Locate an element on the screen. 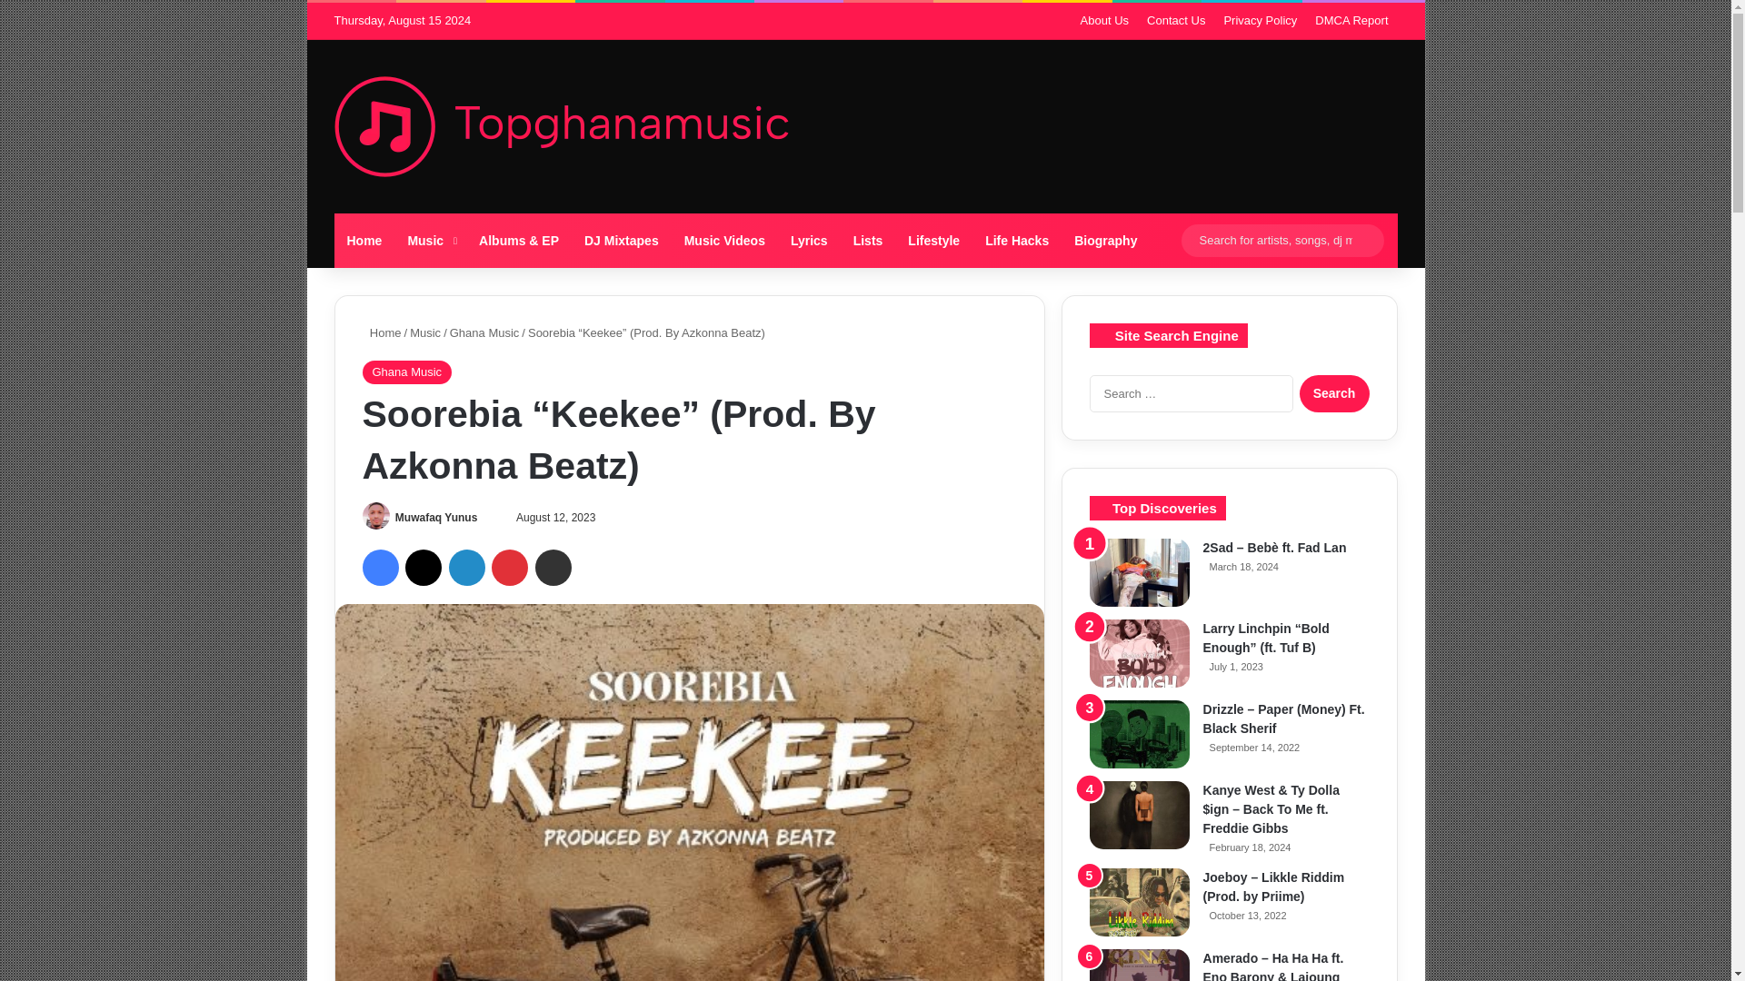  Muwafaq Yunus is located at coordinates (436, 517).